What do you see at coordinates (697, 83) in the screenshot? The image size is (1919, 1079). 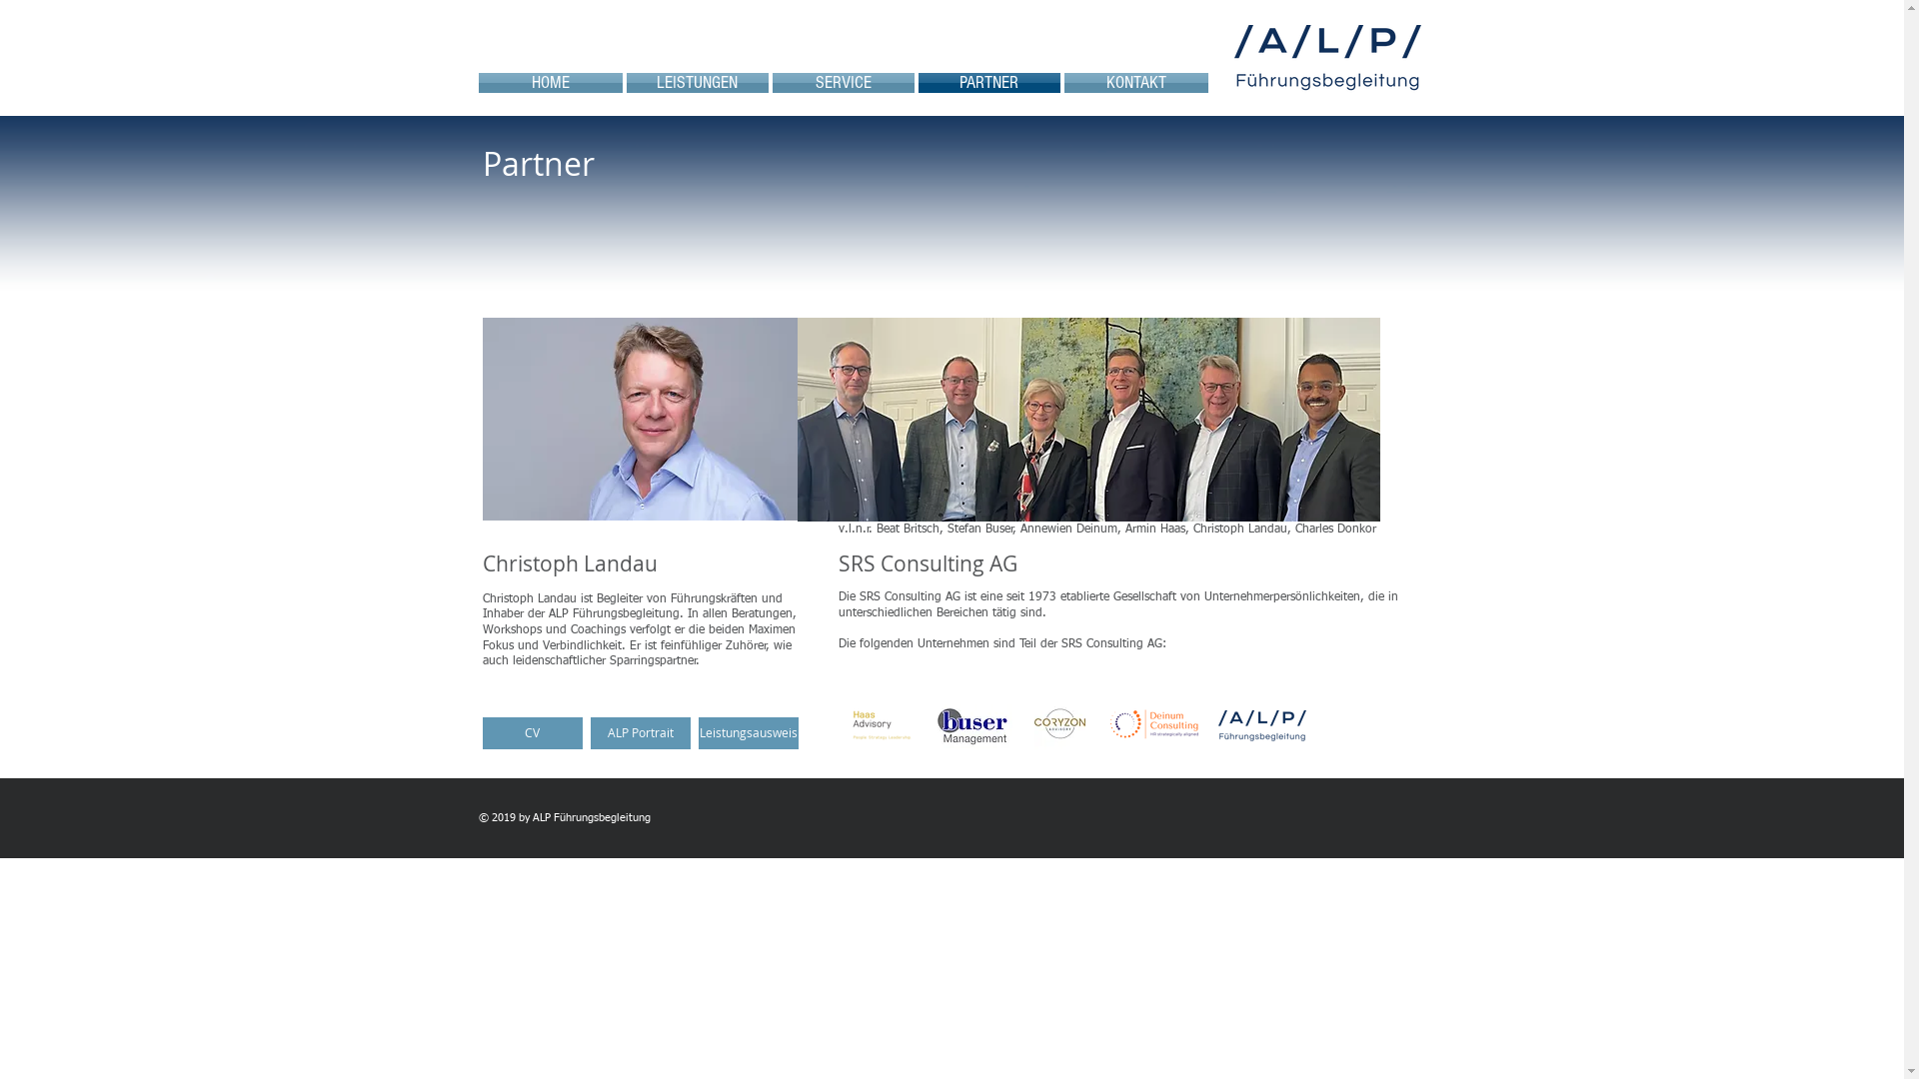 I see `LEISTUNGEN` at bounding box center [697, 83].